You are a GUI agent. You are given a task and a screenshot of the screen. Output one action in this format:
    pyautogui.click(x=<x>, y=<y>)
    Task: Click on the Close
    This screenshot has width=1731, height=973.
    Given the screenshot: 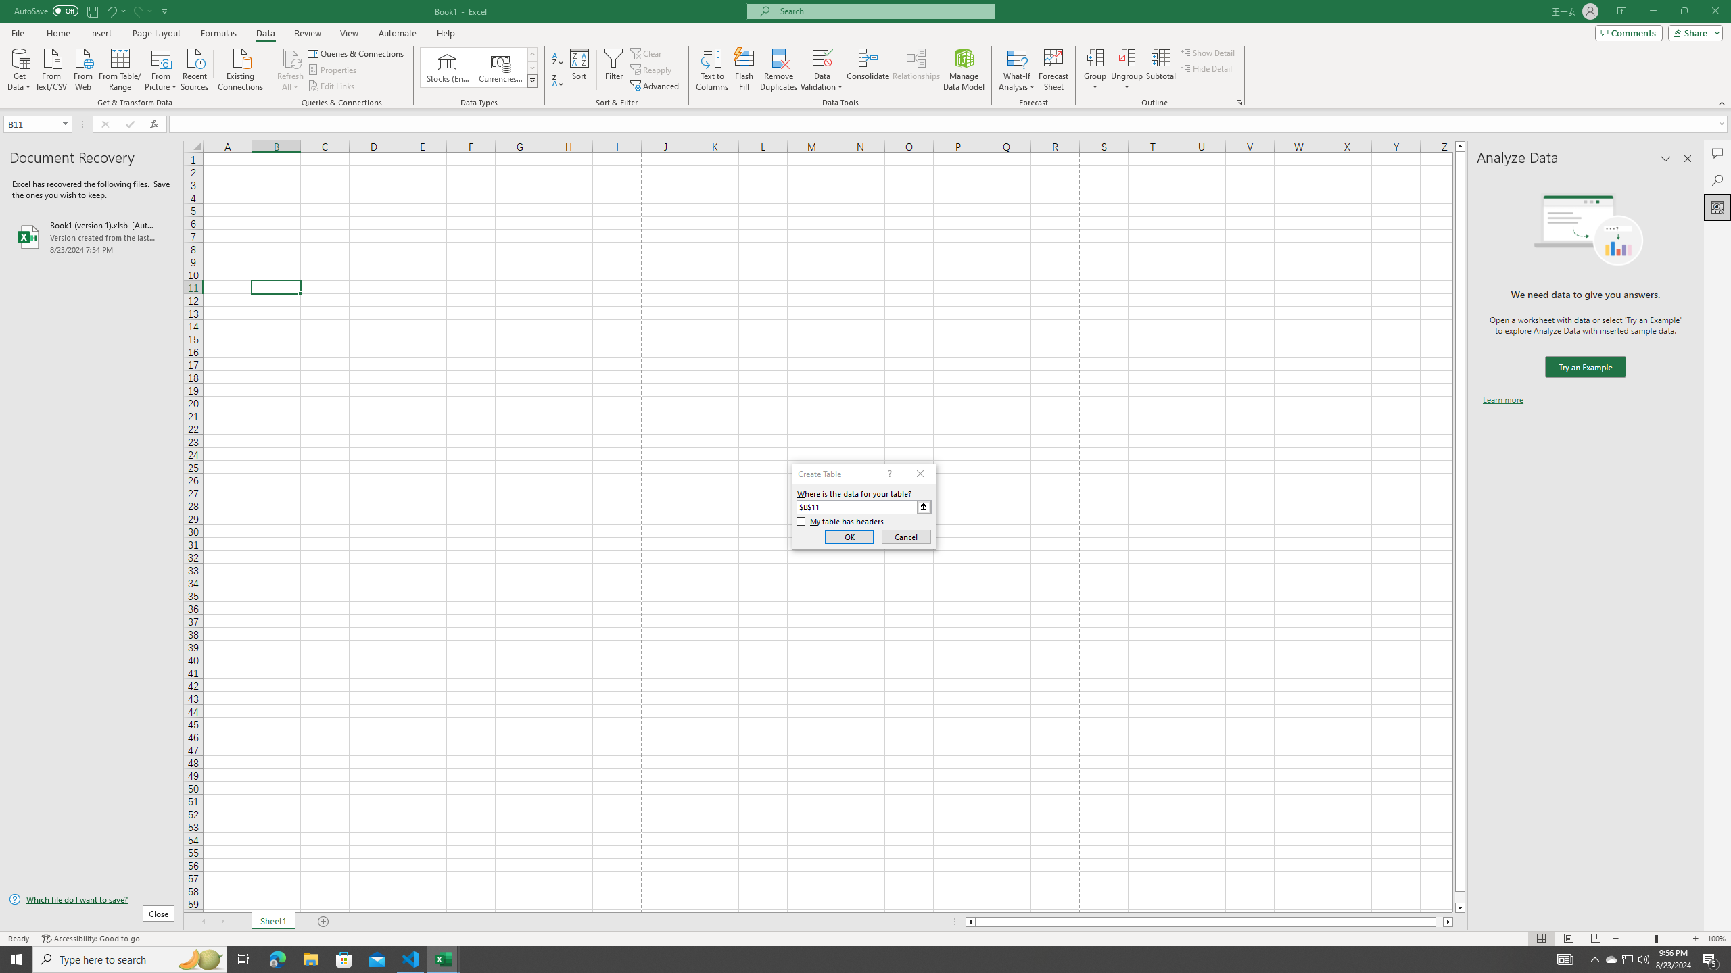 What is the action you would take?
    pyautogui.click(x=1715, y=11)
    